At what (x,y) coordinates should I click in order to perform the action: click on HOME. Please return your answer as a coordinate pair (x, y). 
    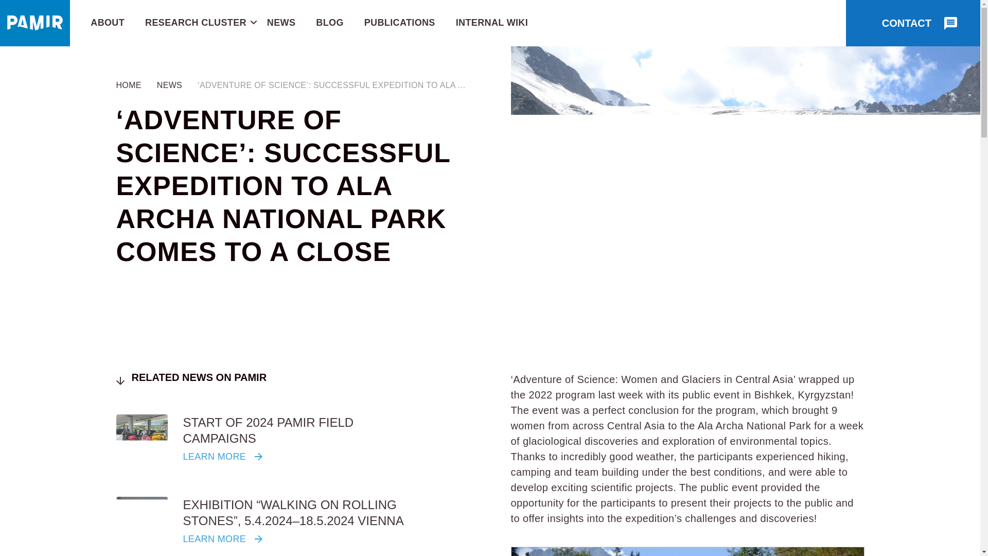
    Looking at the image, I should click on (129, 84).